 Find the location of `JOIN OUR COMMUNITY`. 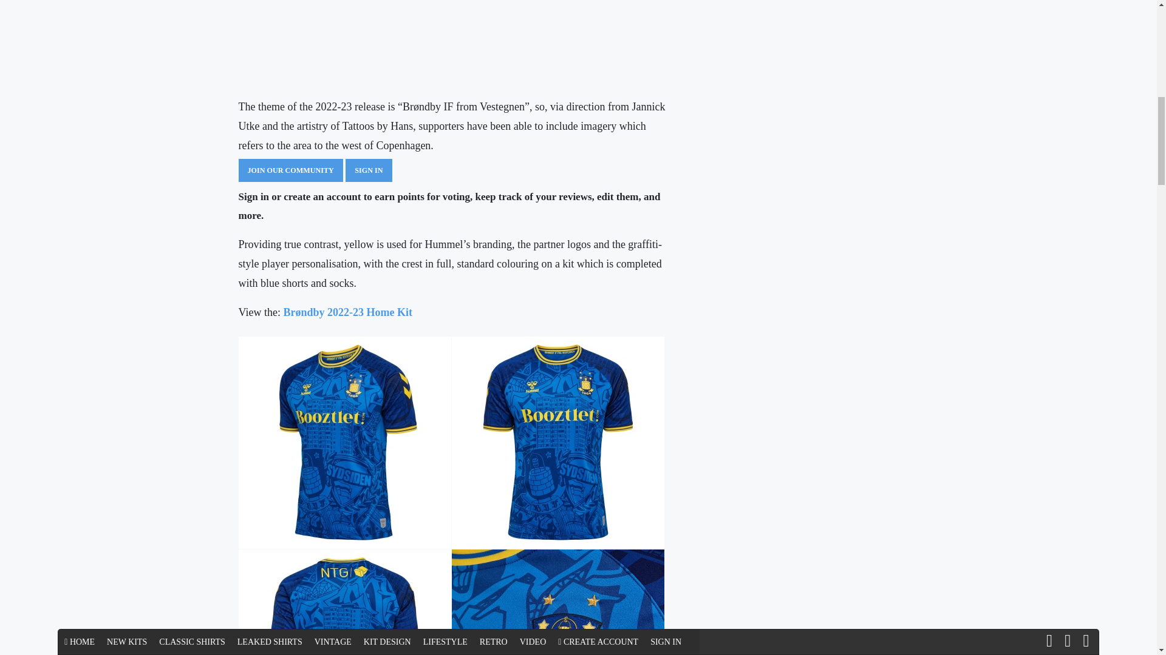

JOIN OUR COMMUNITY is located at coordinates (290, 171).